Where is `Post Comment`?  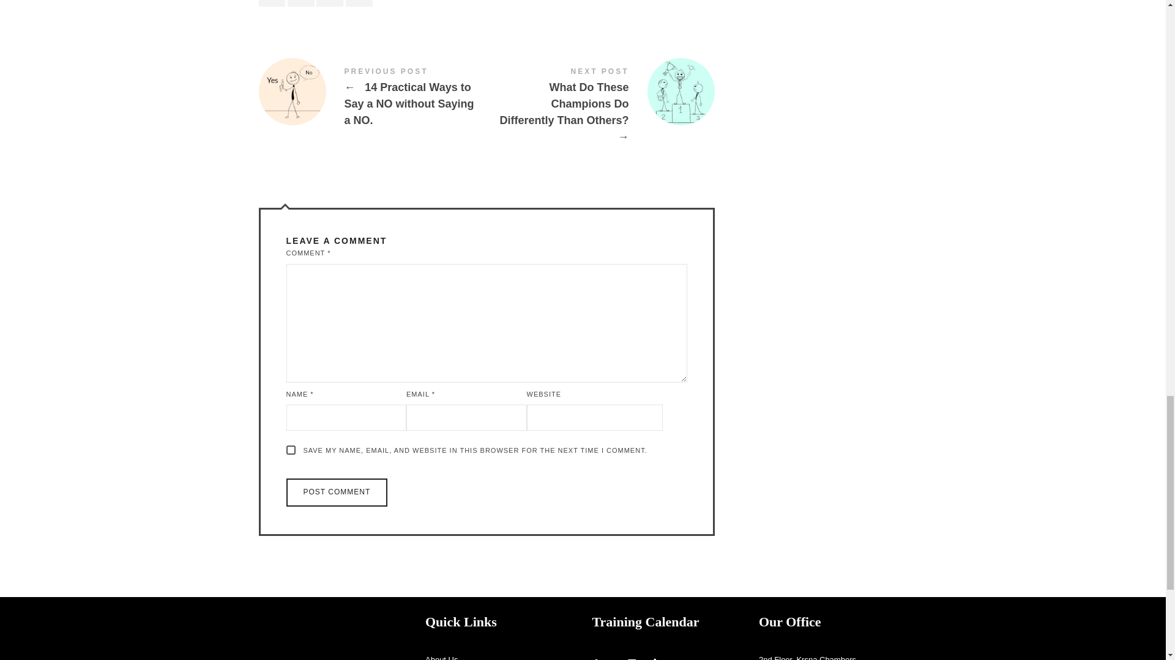
Post Comment is located at coordinates (337, 493).